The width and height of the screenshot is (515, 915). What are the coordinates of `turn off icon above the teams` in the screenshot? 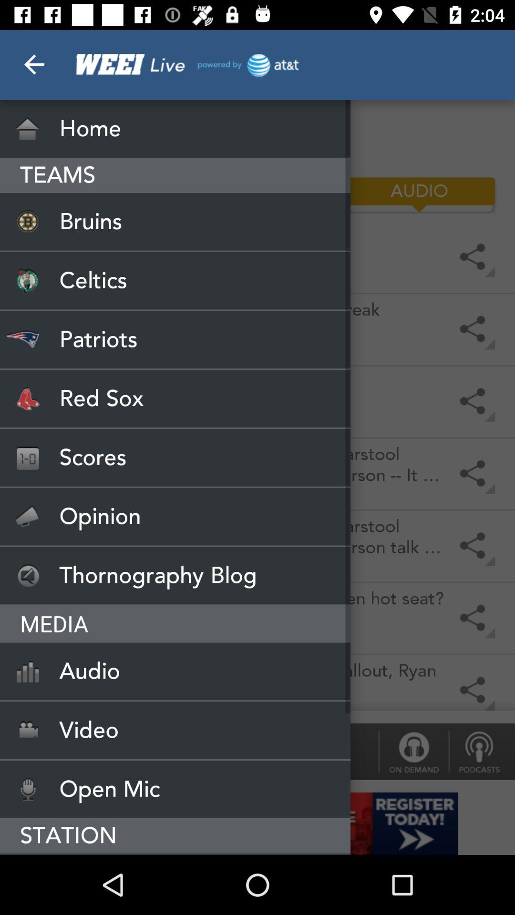 It's located at (175, 129).